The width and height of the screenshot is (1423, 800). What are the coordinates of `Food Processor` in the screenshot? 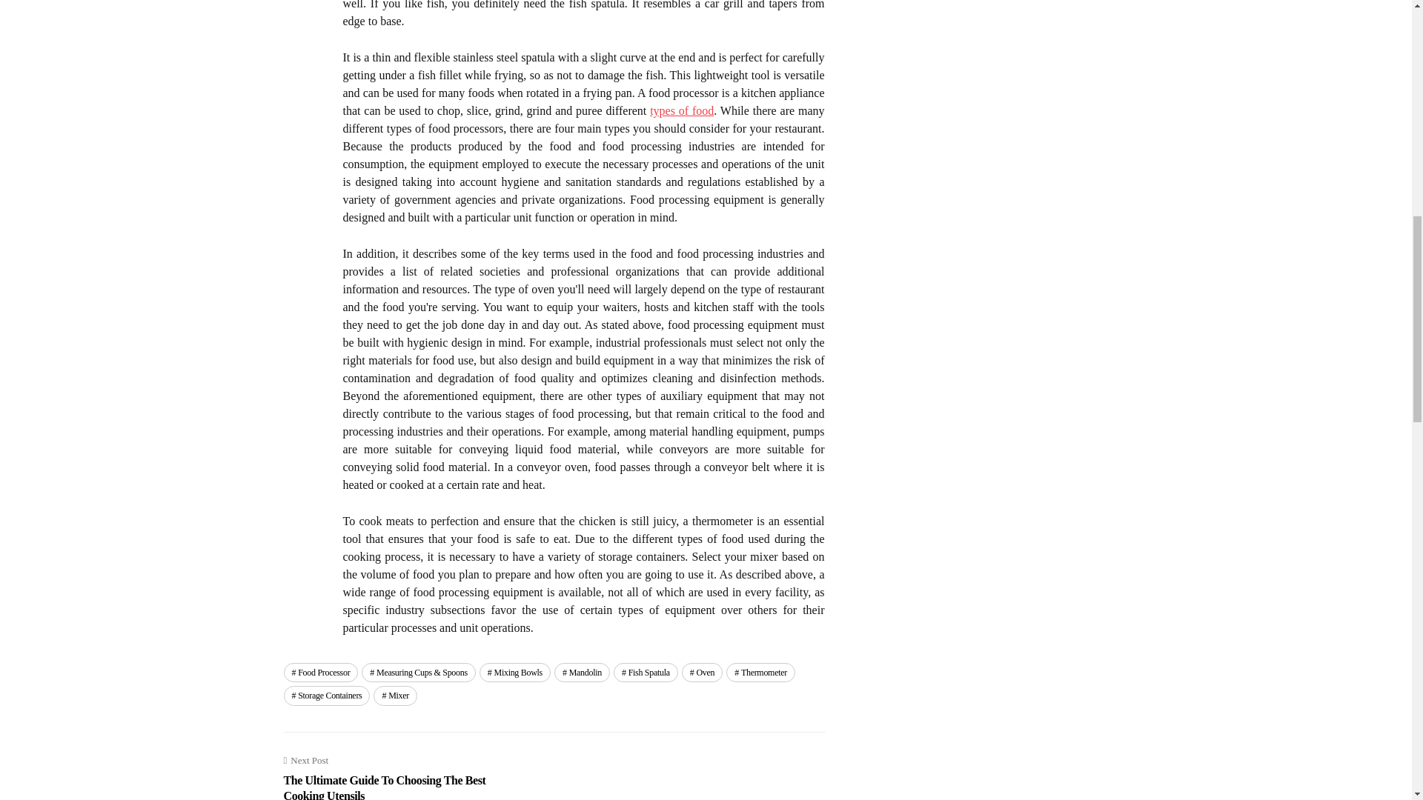 It's located at (320, 673).